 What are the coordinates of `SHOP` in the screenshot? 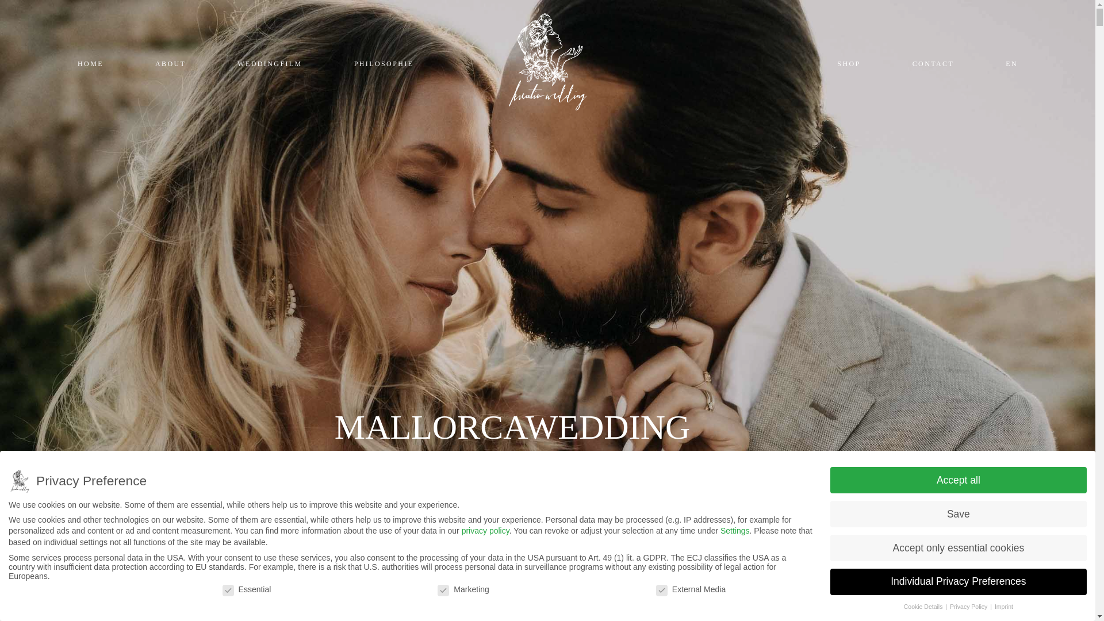 It's located at (848, 64).